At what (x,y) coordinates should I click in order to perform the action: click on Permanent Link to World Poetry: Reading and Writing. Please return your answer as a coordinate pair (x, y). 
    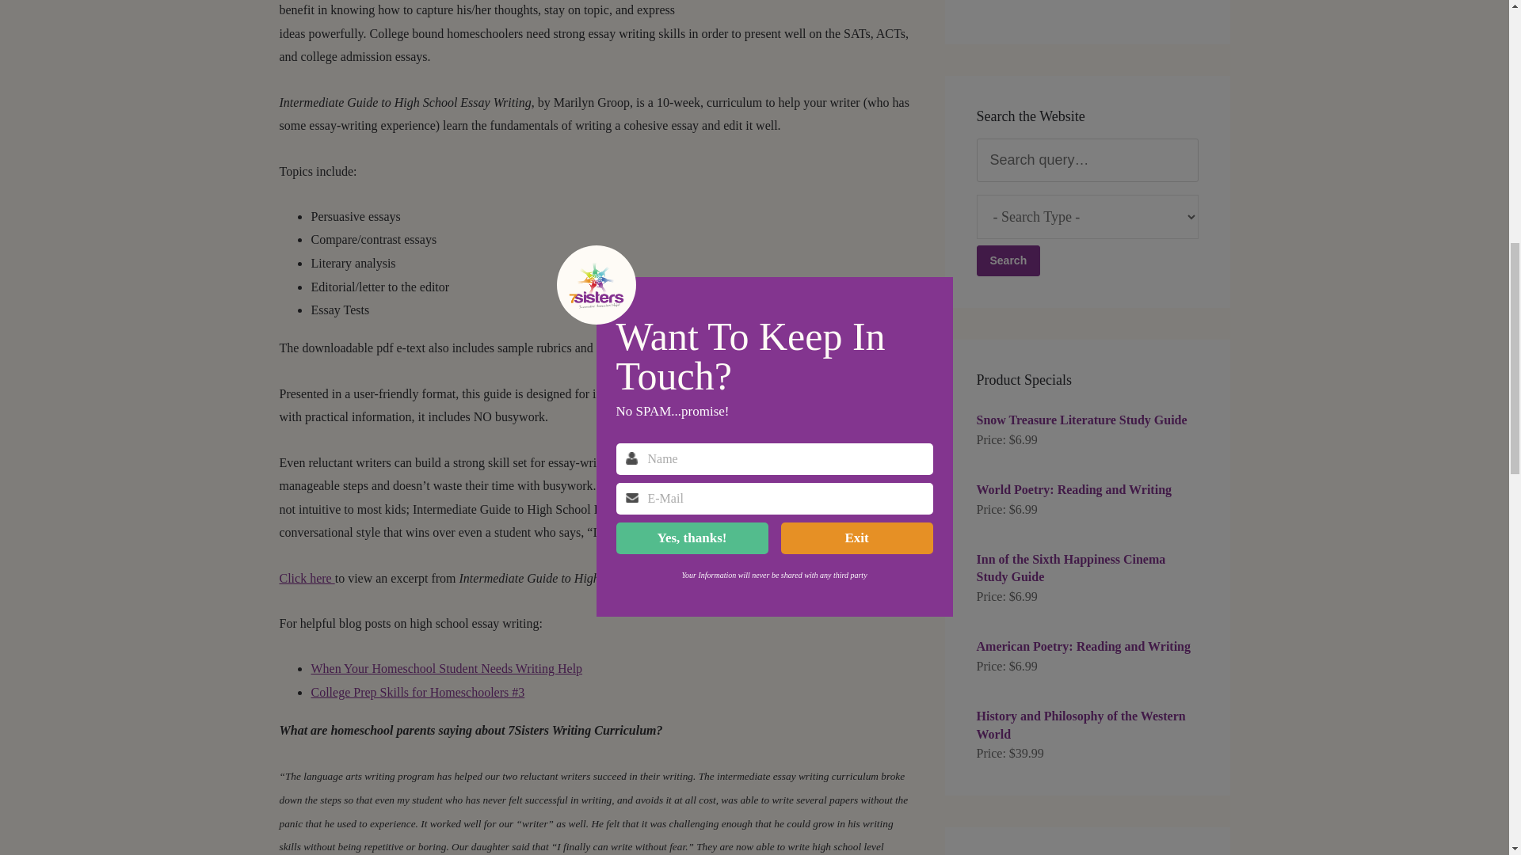
    Looking at the image, I should click on (1087, 489).